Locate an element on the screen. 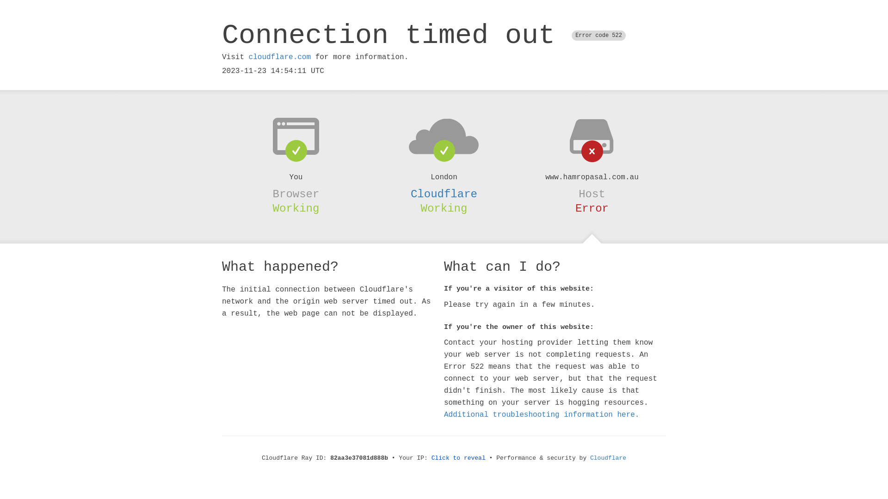 Image resolution: width=888 pixels, height=499 pixels. Cloudflare is located at coordinates (444, 194).